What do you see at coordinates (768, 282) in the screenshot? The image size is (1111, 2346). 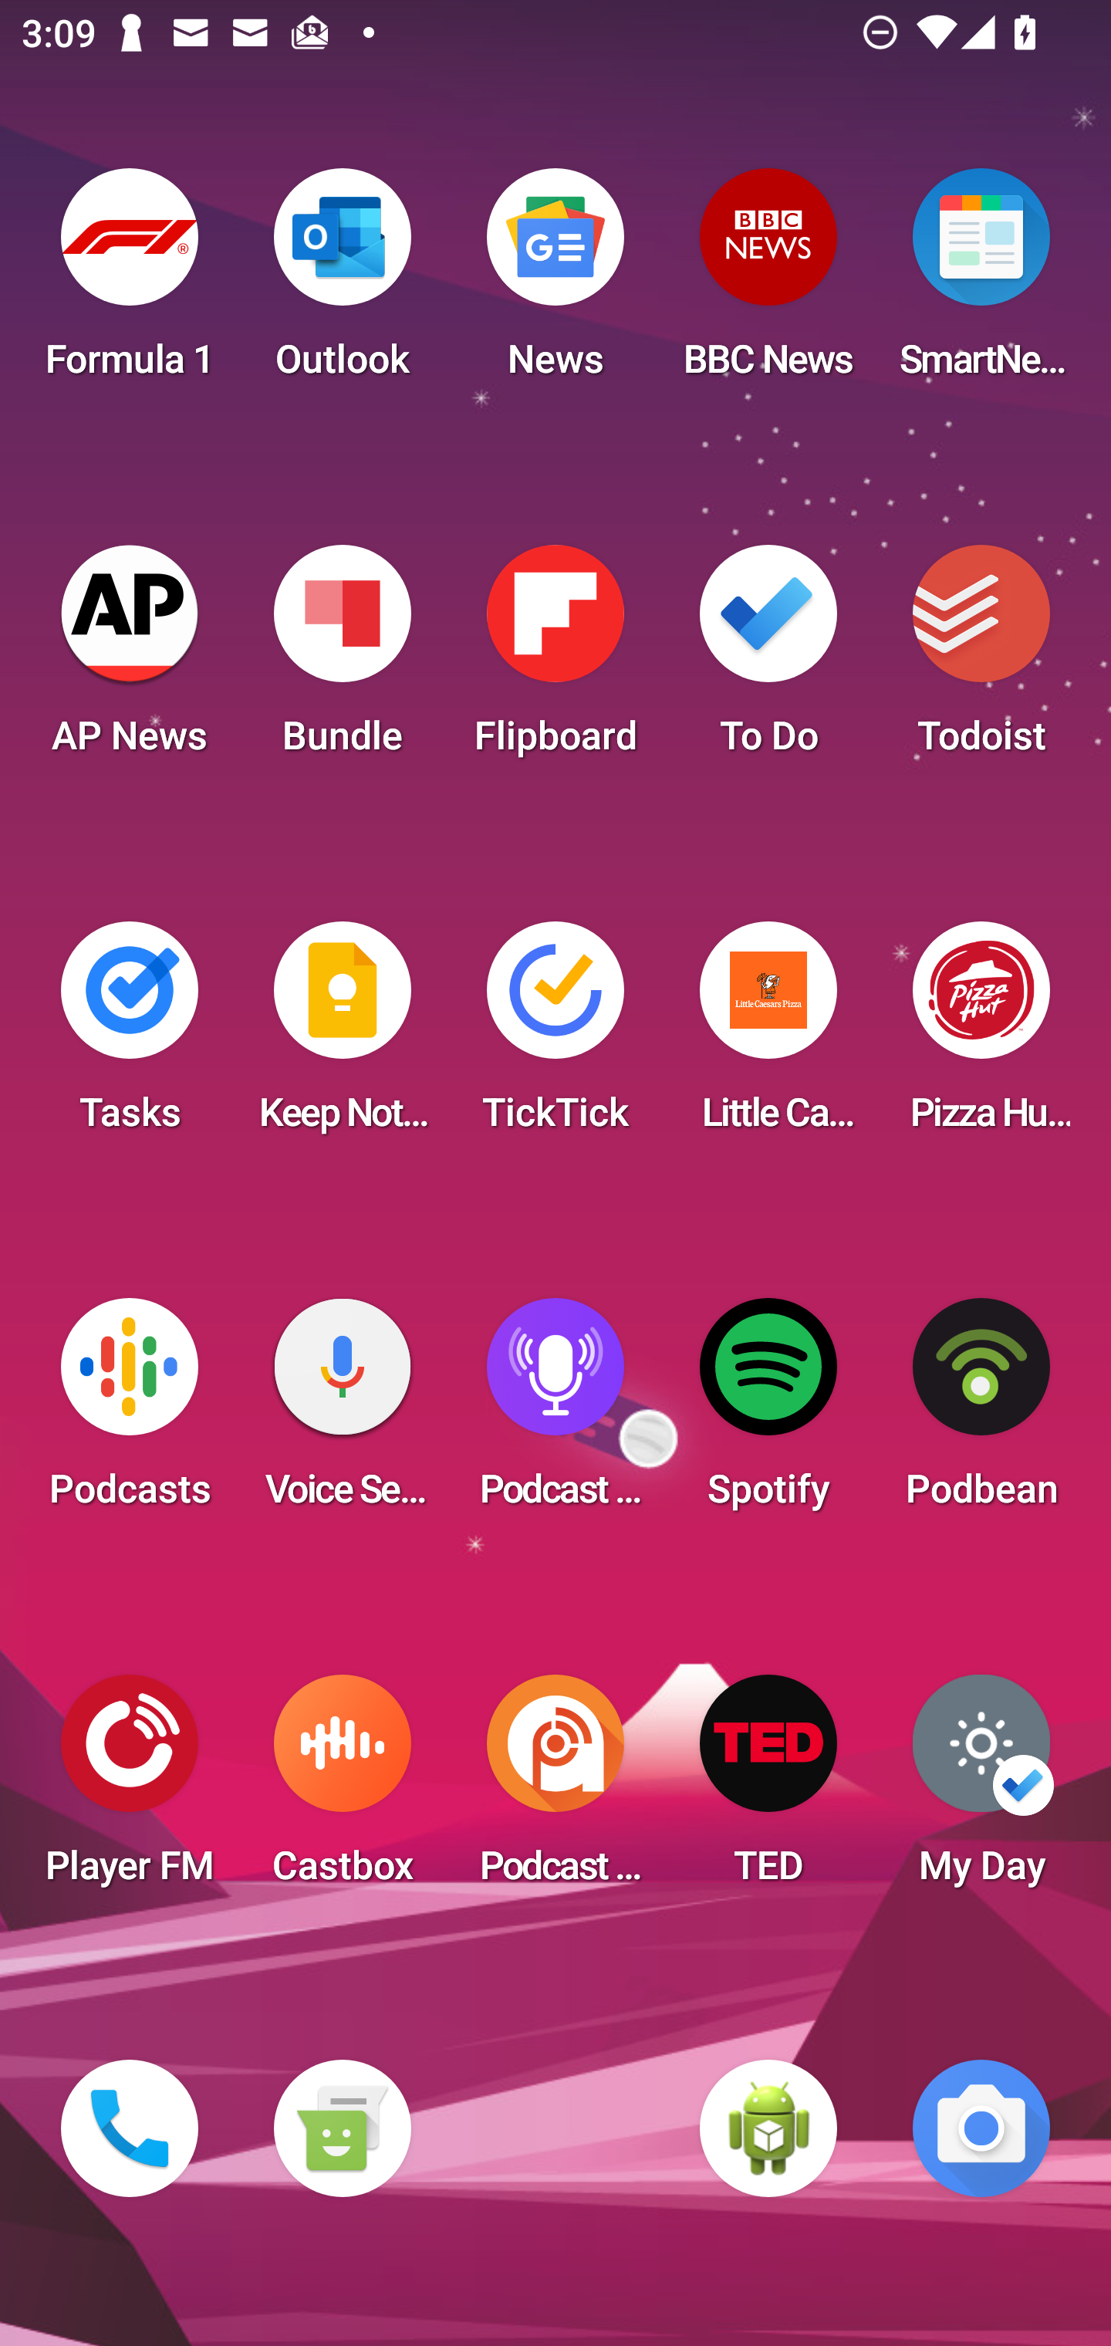 I see `BBC News` at bounding box center [768, 282].